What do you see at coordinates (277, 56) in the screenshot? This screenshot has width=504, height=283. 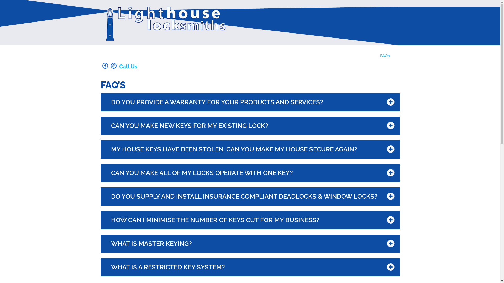 I see `Home` at bounding box center [277, 56].